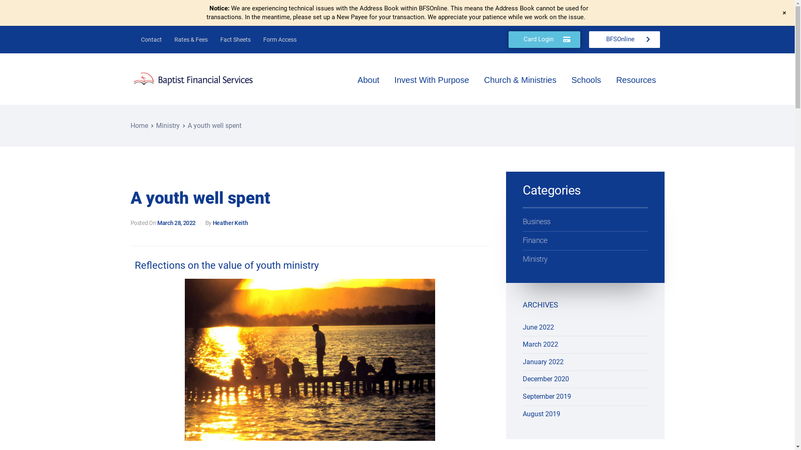 The image size is (801, 450). I want to click on December 2020, so click(546, 379).